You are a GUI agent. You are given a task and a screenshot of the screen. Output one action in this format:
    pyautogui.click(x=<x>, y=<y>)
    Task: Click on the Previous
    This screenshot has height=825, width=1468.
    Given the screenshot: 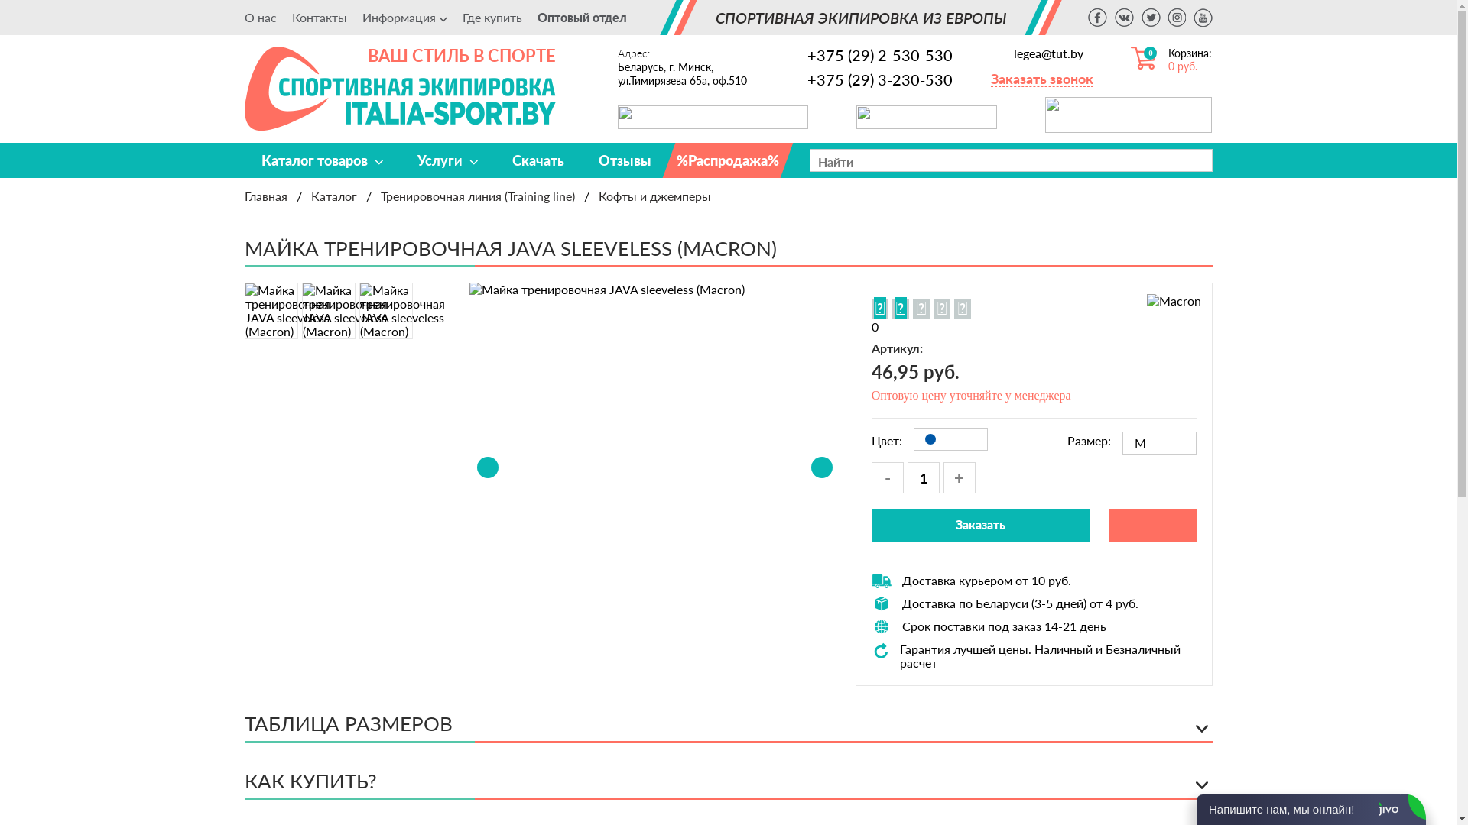 What is the action you would take?
    pyautogui.click(x=488, y=467)
    